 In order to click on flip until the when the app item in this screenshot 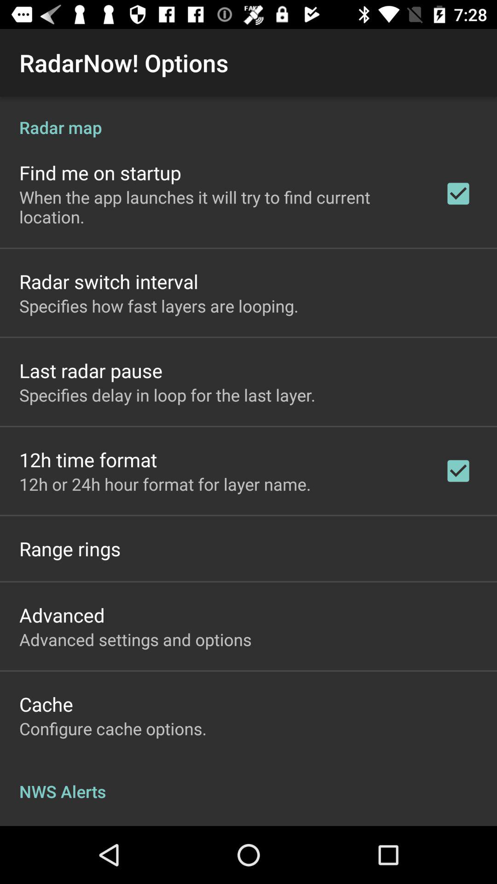, I will do `click(220, 207)`.